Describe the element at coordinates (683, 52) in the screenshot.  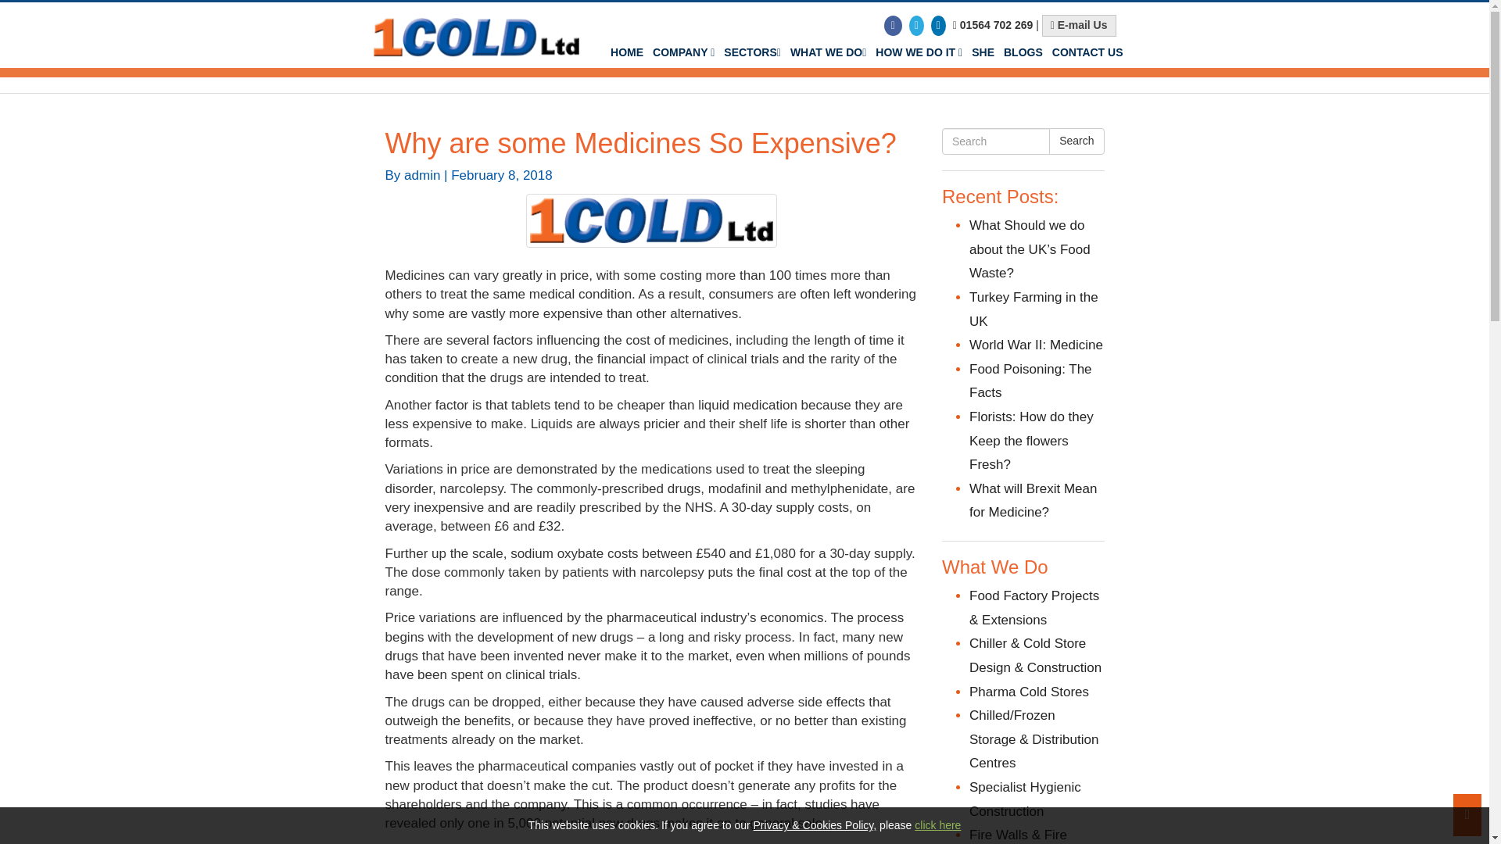
I see `COMPANY` at that location.